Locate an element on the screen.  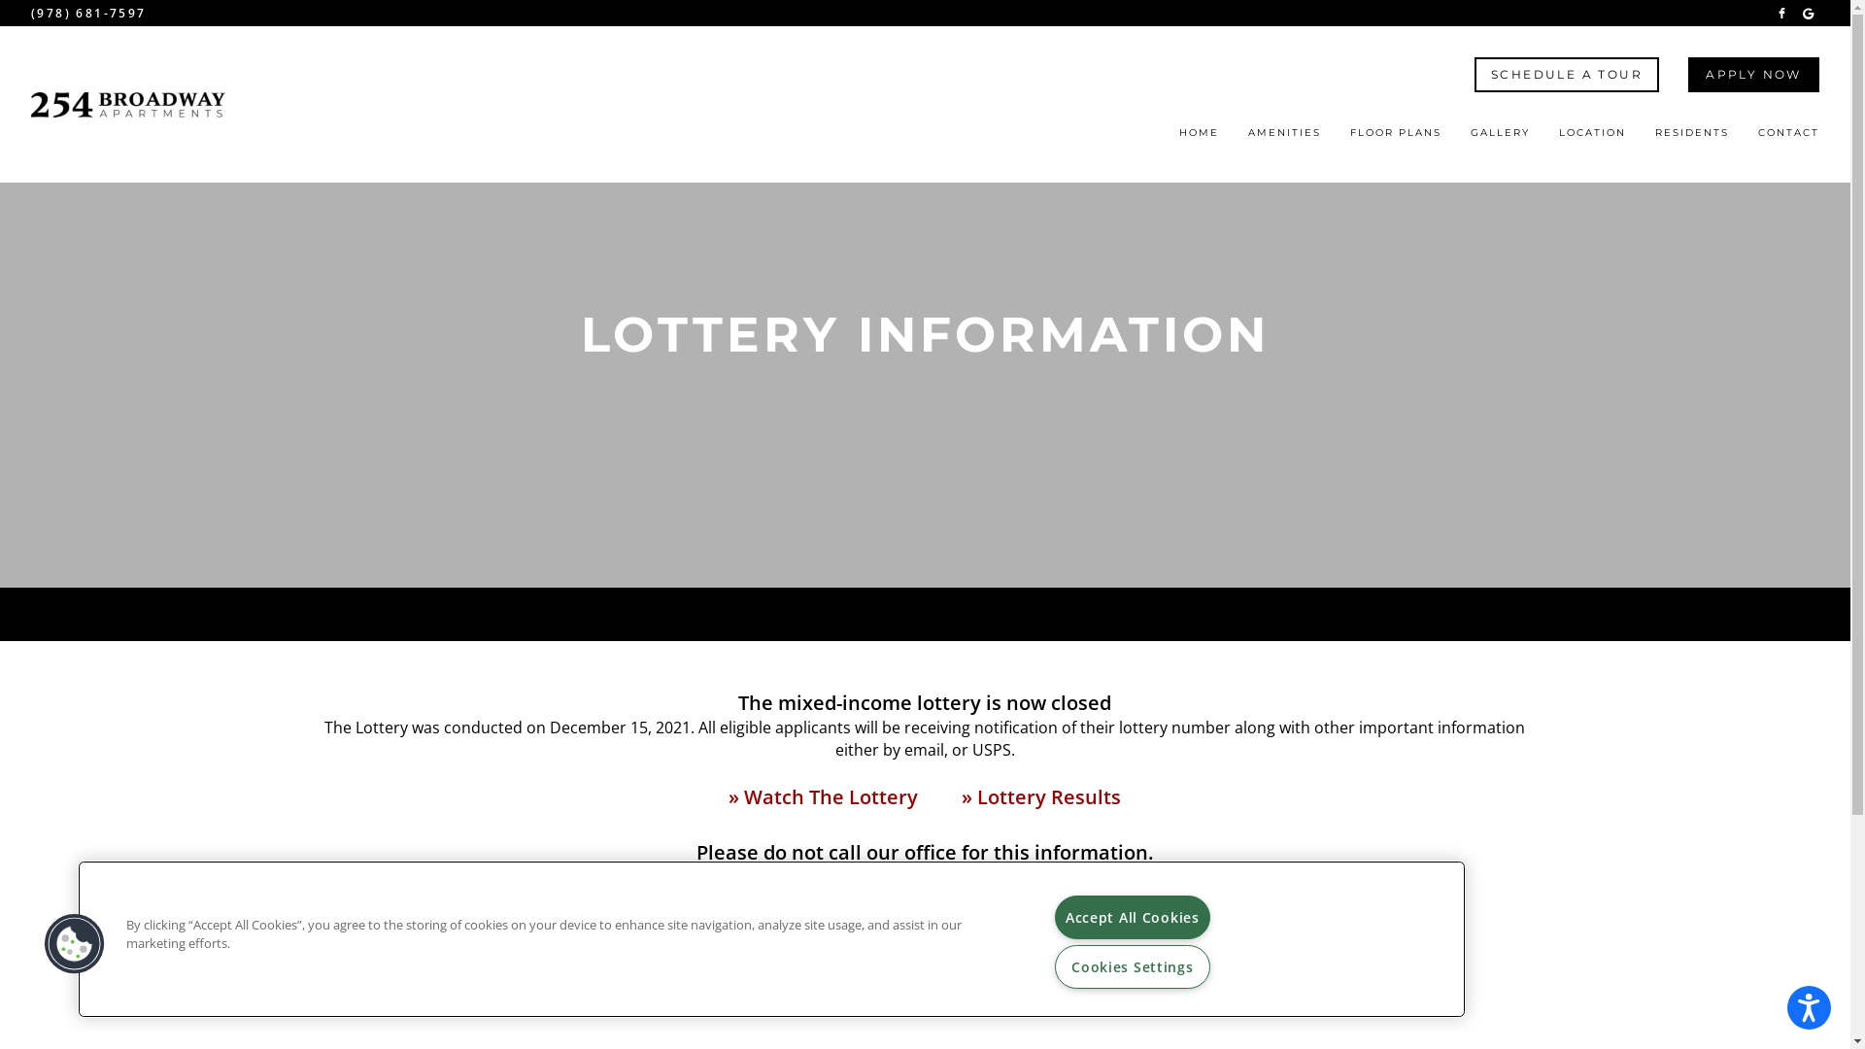
GALLERY is located at coordinates (1500, 138).